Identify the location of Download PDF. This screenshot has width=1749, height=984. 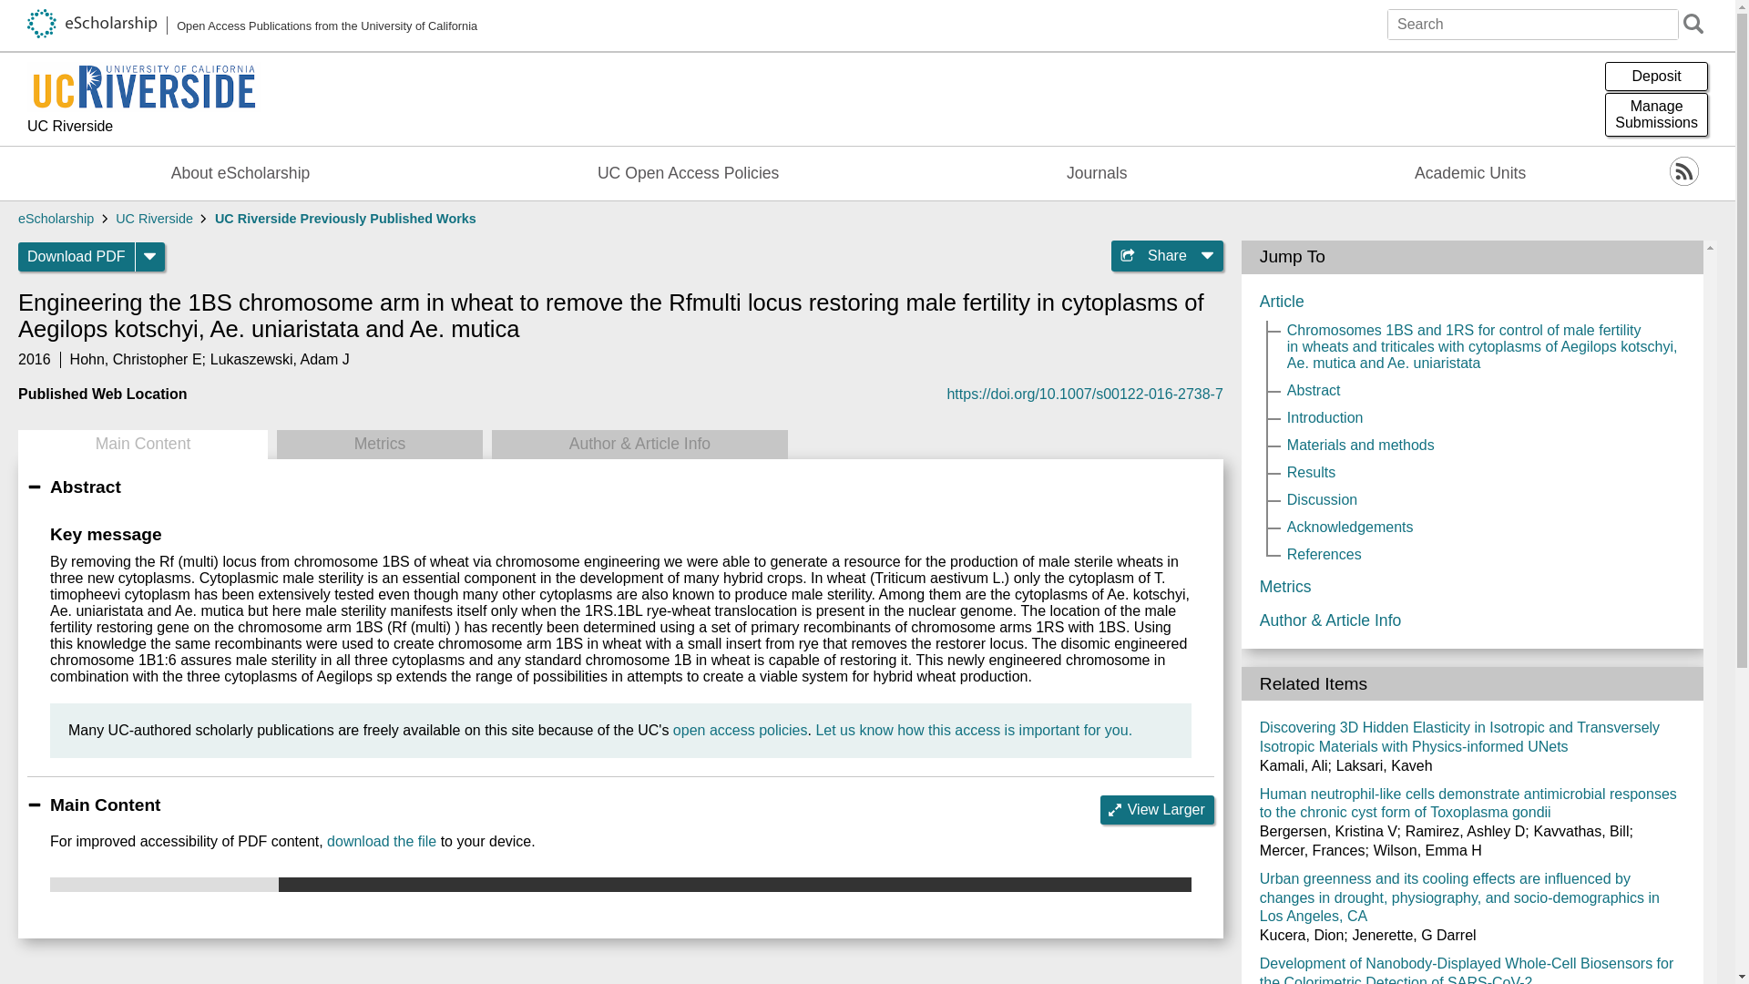
(1157, 809).